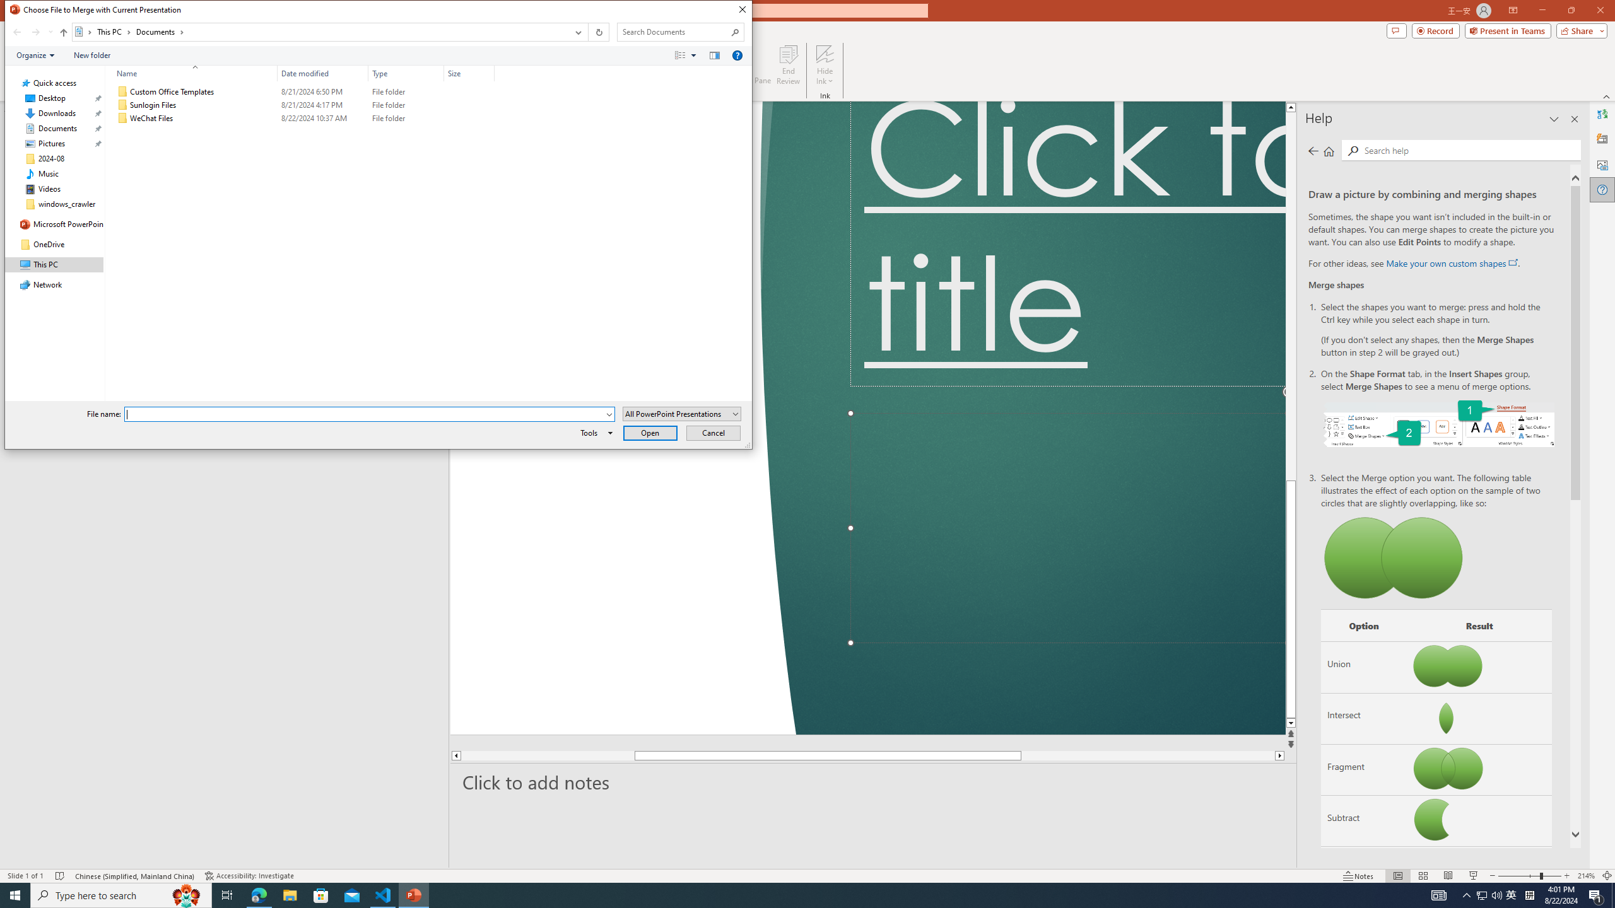 The width and height of the screenshot is (1615, 908). What do you see at coordinates (303, 119) in the screenshot?
I see `WeChat Files` at bounding box center [303, 119].